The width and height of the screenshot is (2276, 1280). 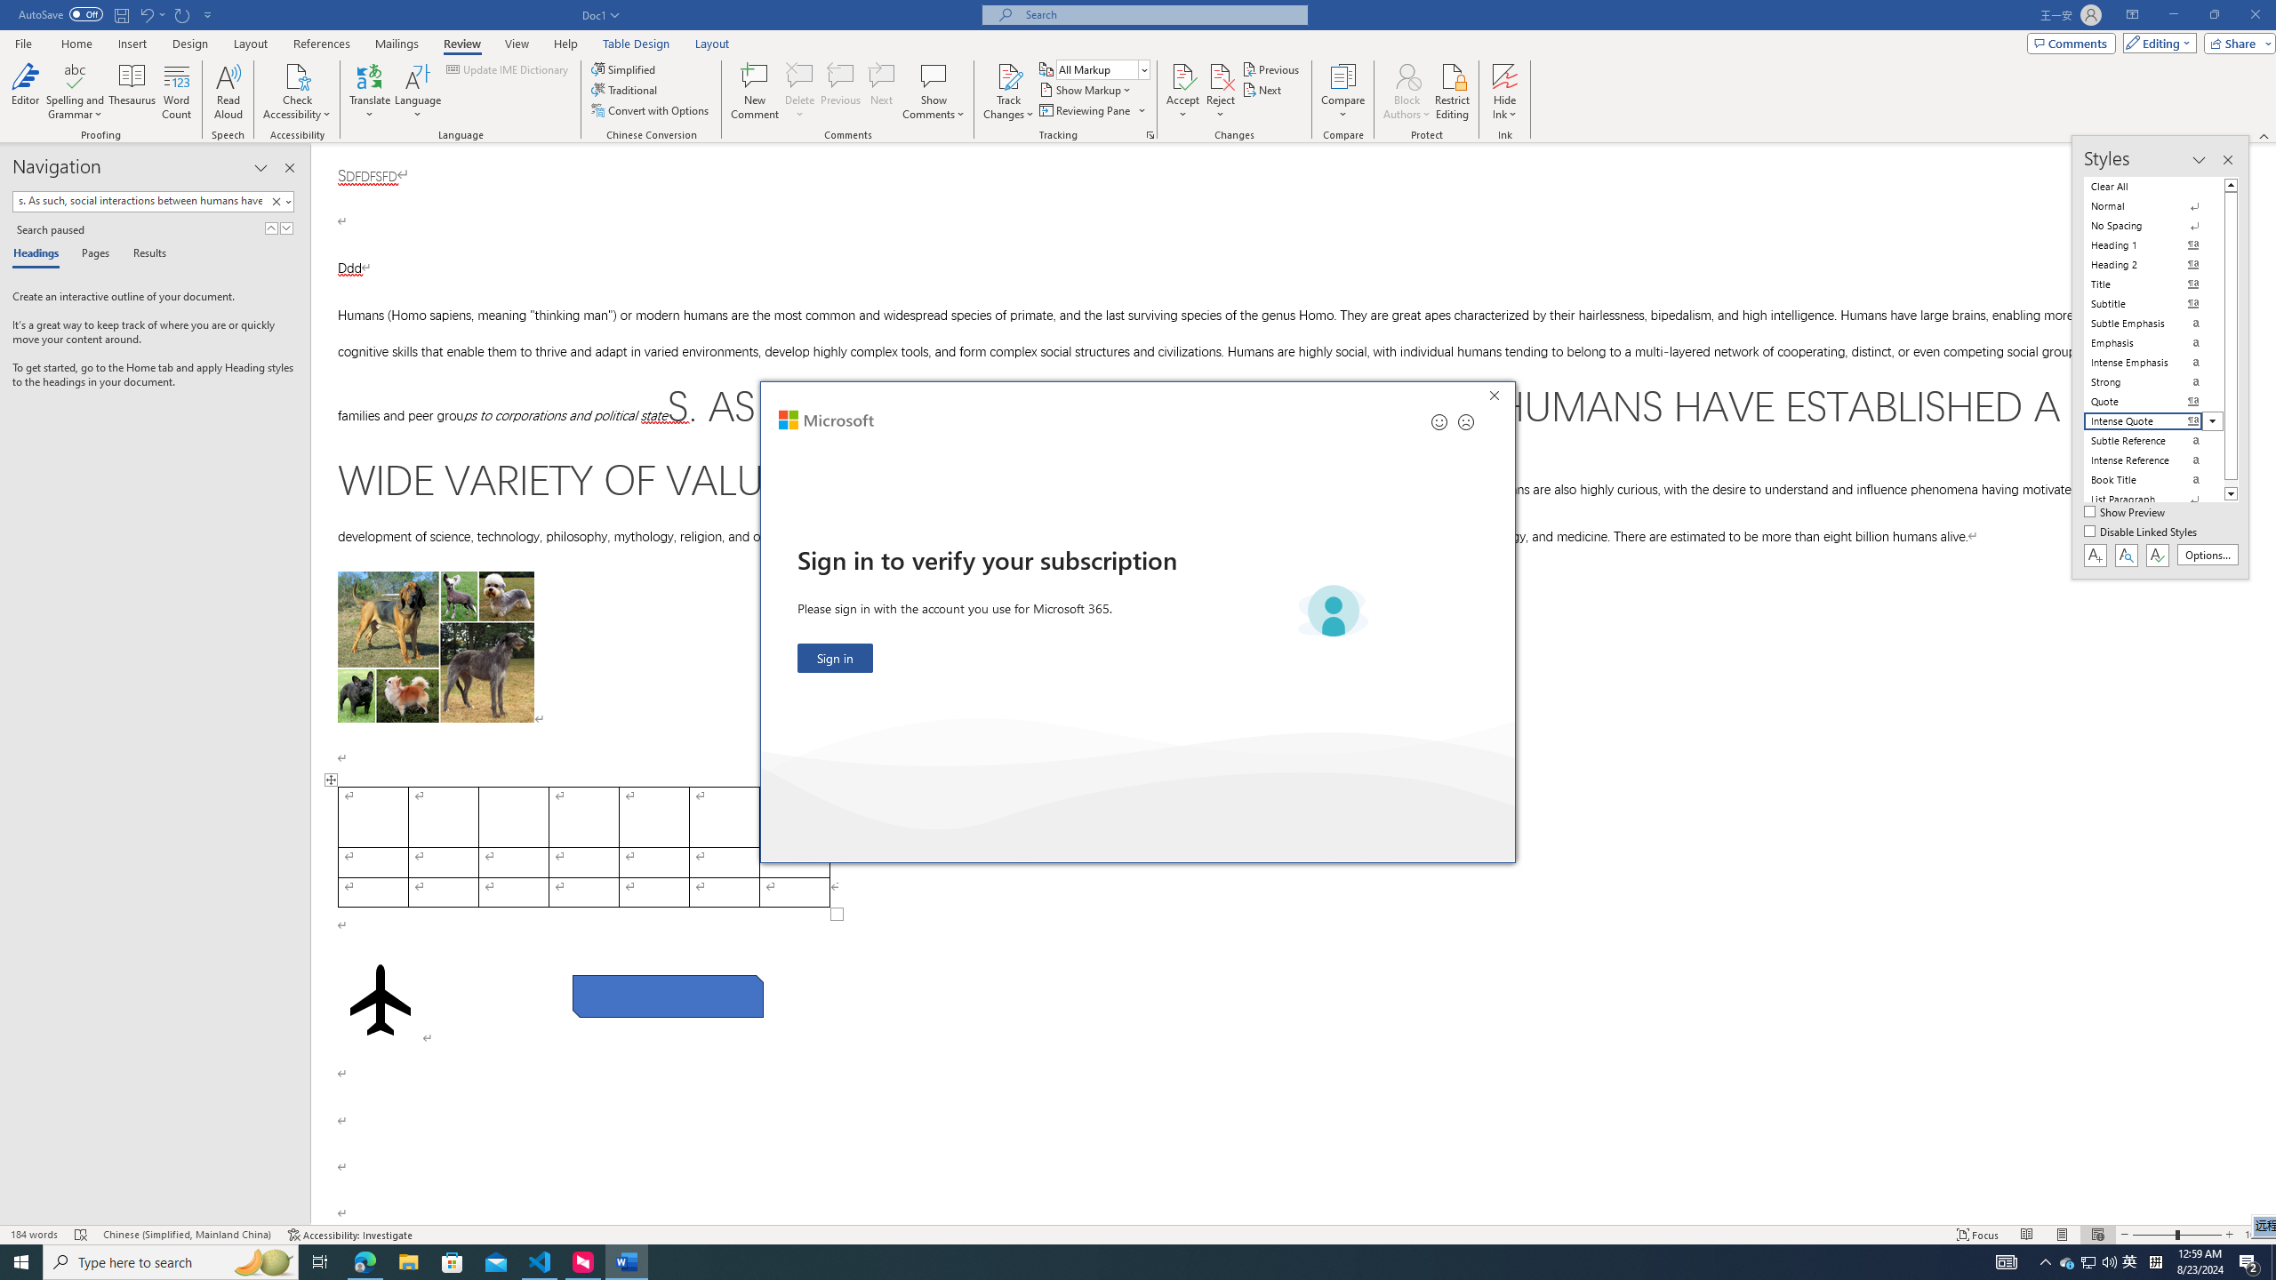 What do you see at coordinates (271, 228) in the screenshot?
I see `Previous Result` at bounding box center [271, 228].